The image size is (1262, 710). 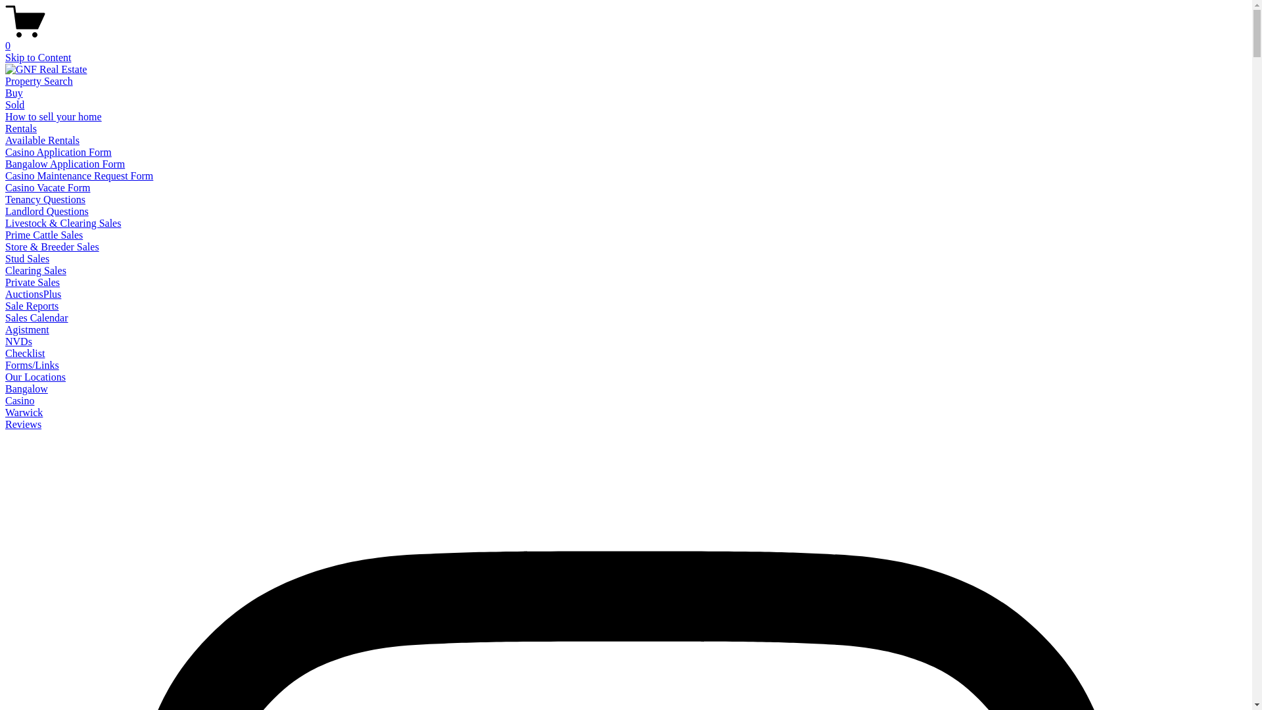 I want to click on Bangalow Application Form, so click(x=65, y=164).